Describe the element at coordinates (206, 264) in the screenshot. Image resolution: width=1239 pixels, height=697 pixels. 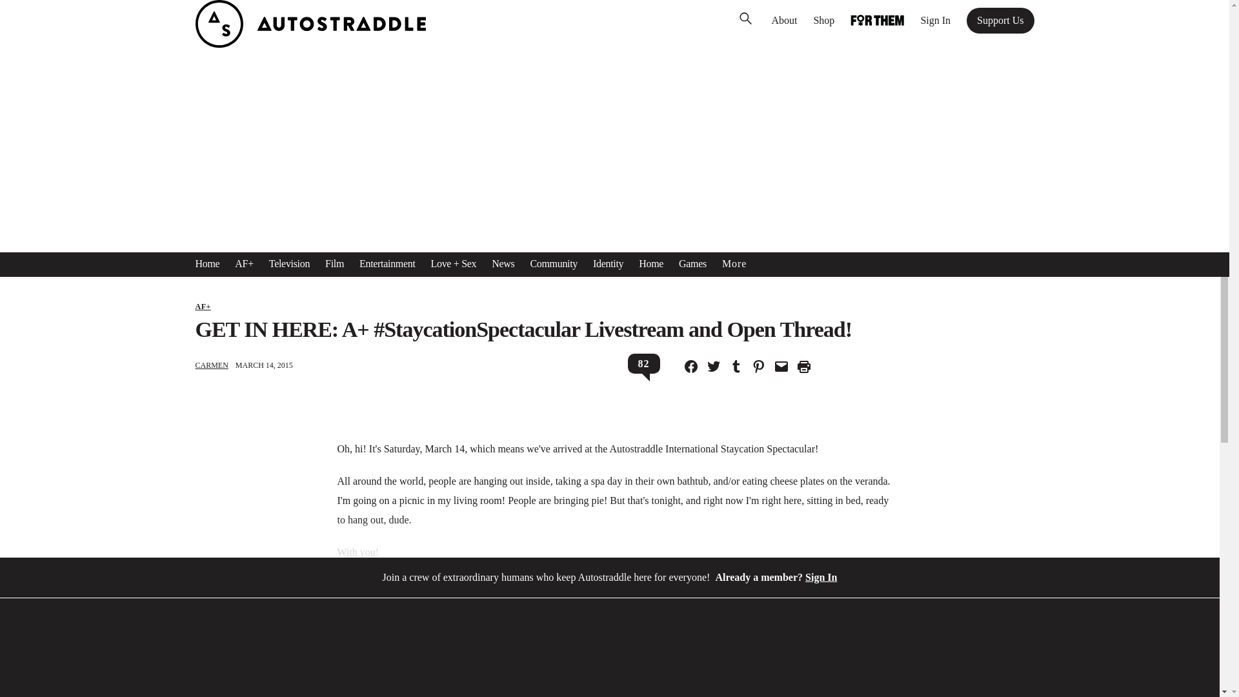
I see `Home` at that location.